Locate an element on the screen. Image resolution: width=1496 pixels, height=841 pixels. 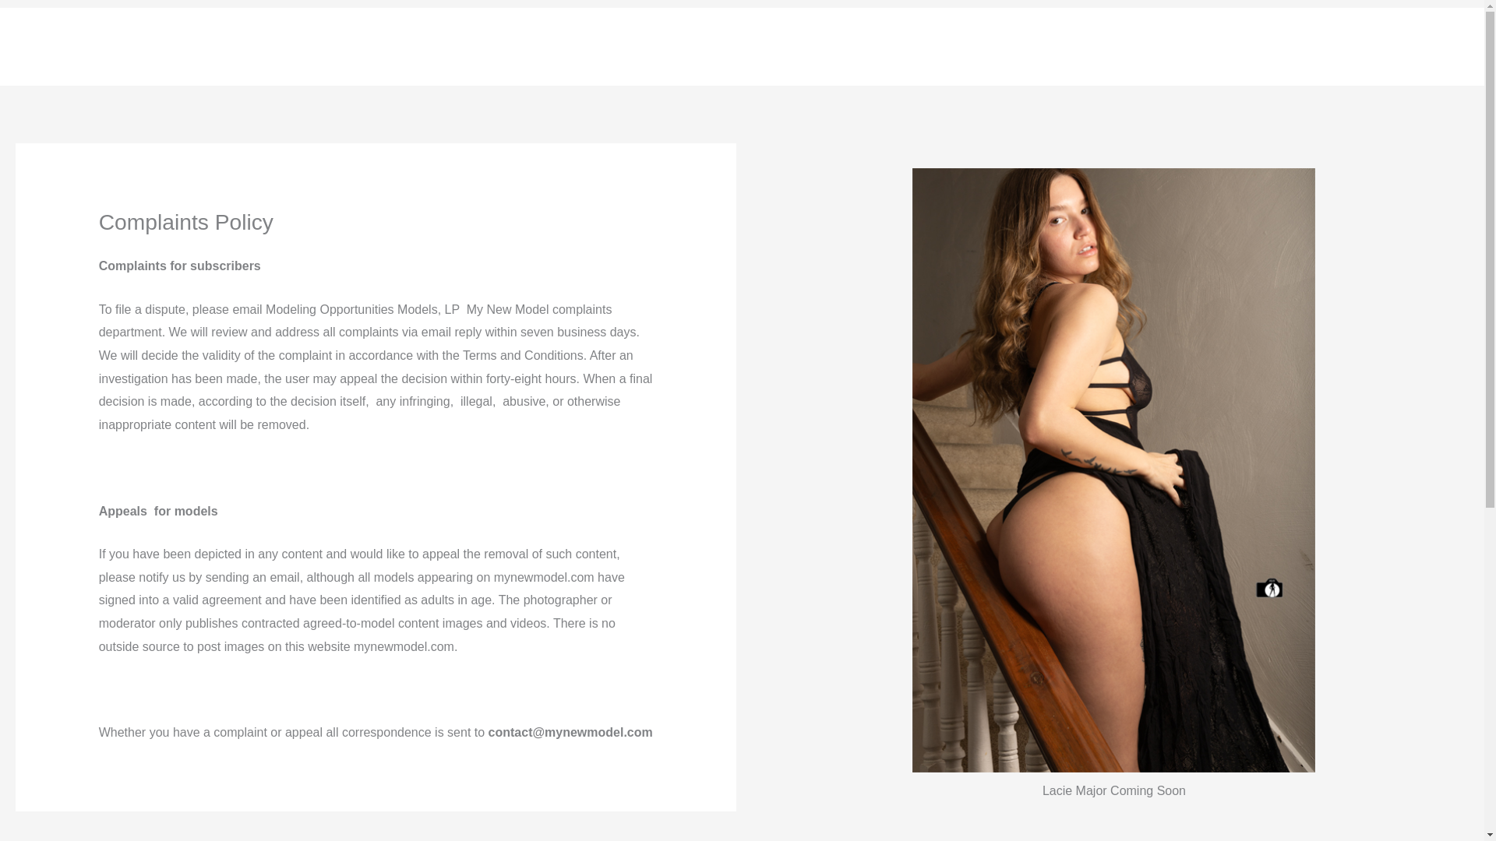
UPDATED MODELS is located at coordinates (1246, 47).